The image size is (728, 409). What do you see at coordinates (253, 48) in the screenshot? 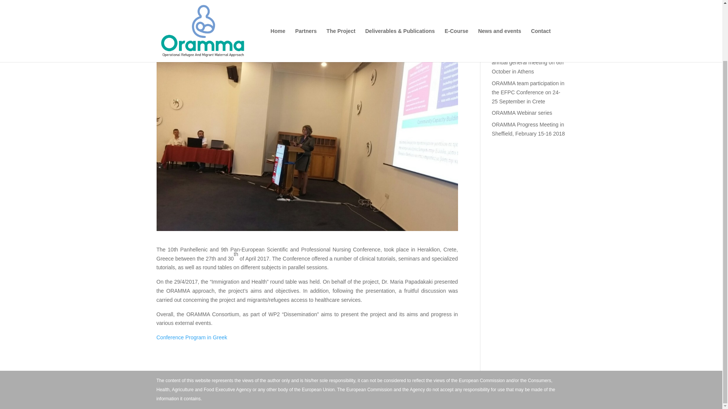
I see `0 comments` at bounding box center [253, 48].